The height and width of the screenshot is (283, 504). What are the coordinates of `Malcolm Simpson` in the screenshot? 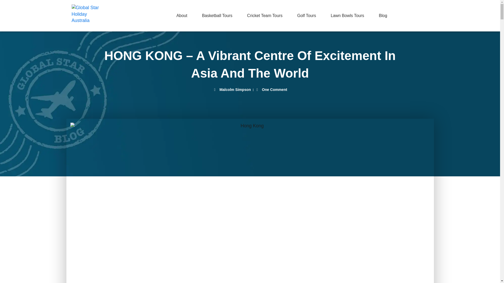 It's located at (232, 90).